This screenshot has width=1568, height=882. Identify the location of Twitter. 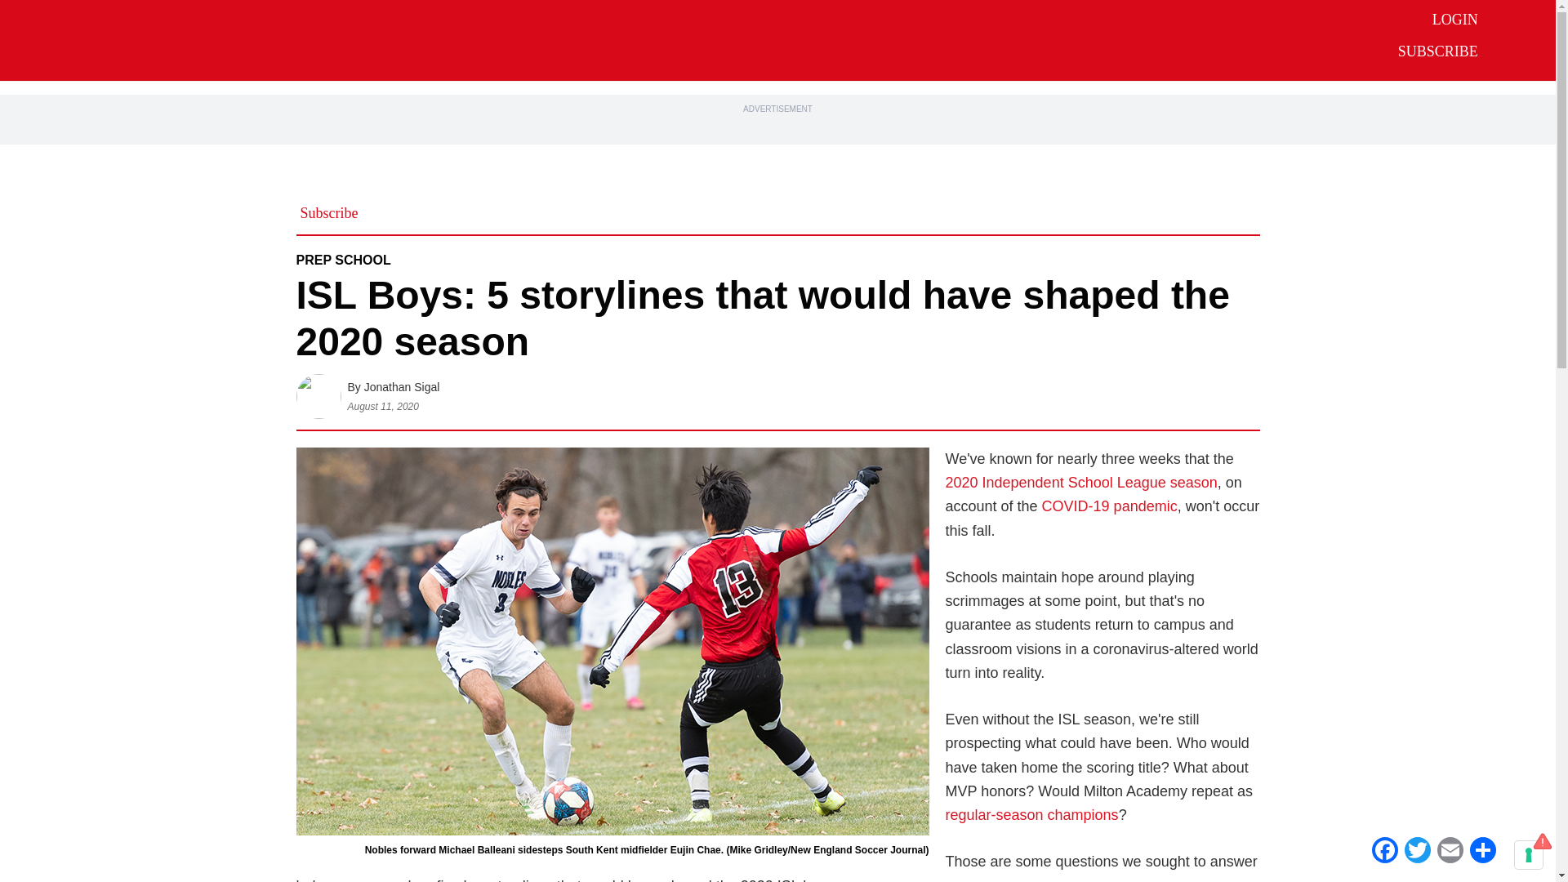
(1418, 849).